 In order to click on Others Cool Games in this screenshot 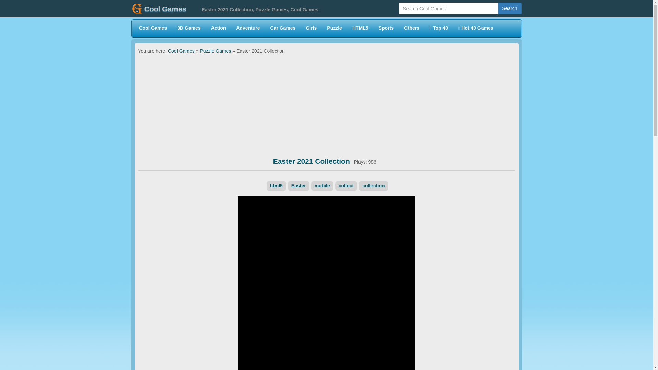, I will do `click(411, 28)`.